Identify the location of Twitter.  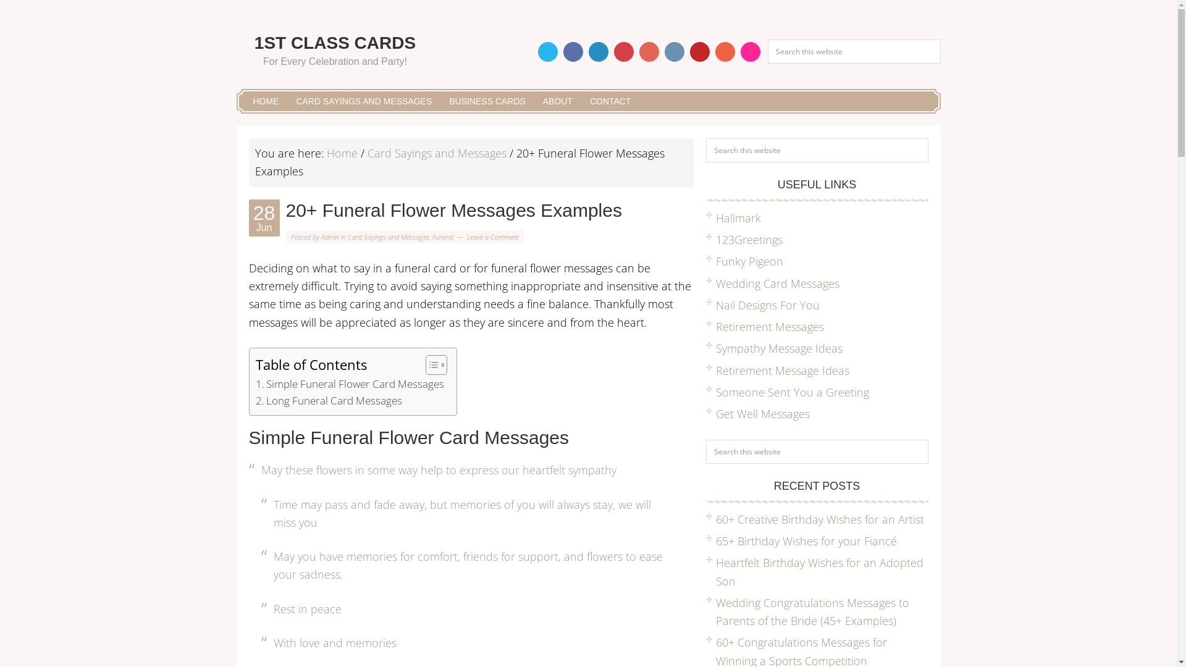
(547, 52).